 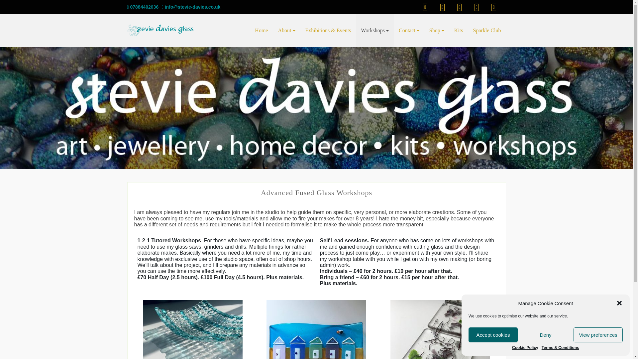 What do you see at coordinates (598, 335) in the screenshot?
I see `View preferences` at bounding box center [598, 335].